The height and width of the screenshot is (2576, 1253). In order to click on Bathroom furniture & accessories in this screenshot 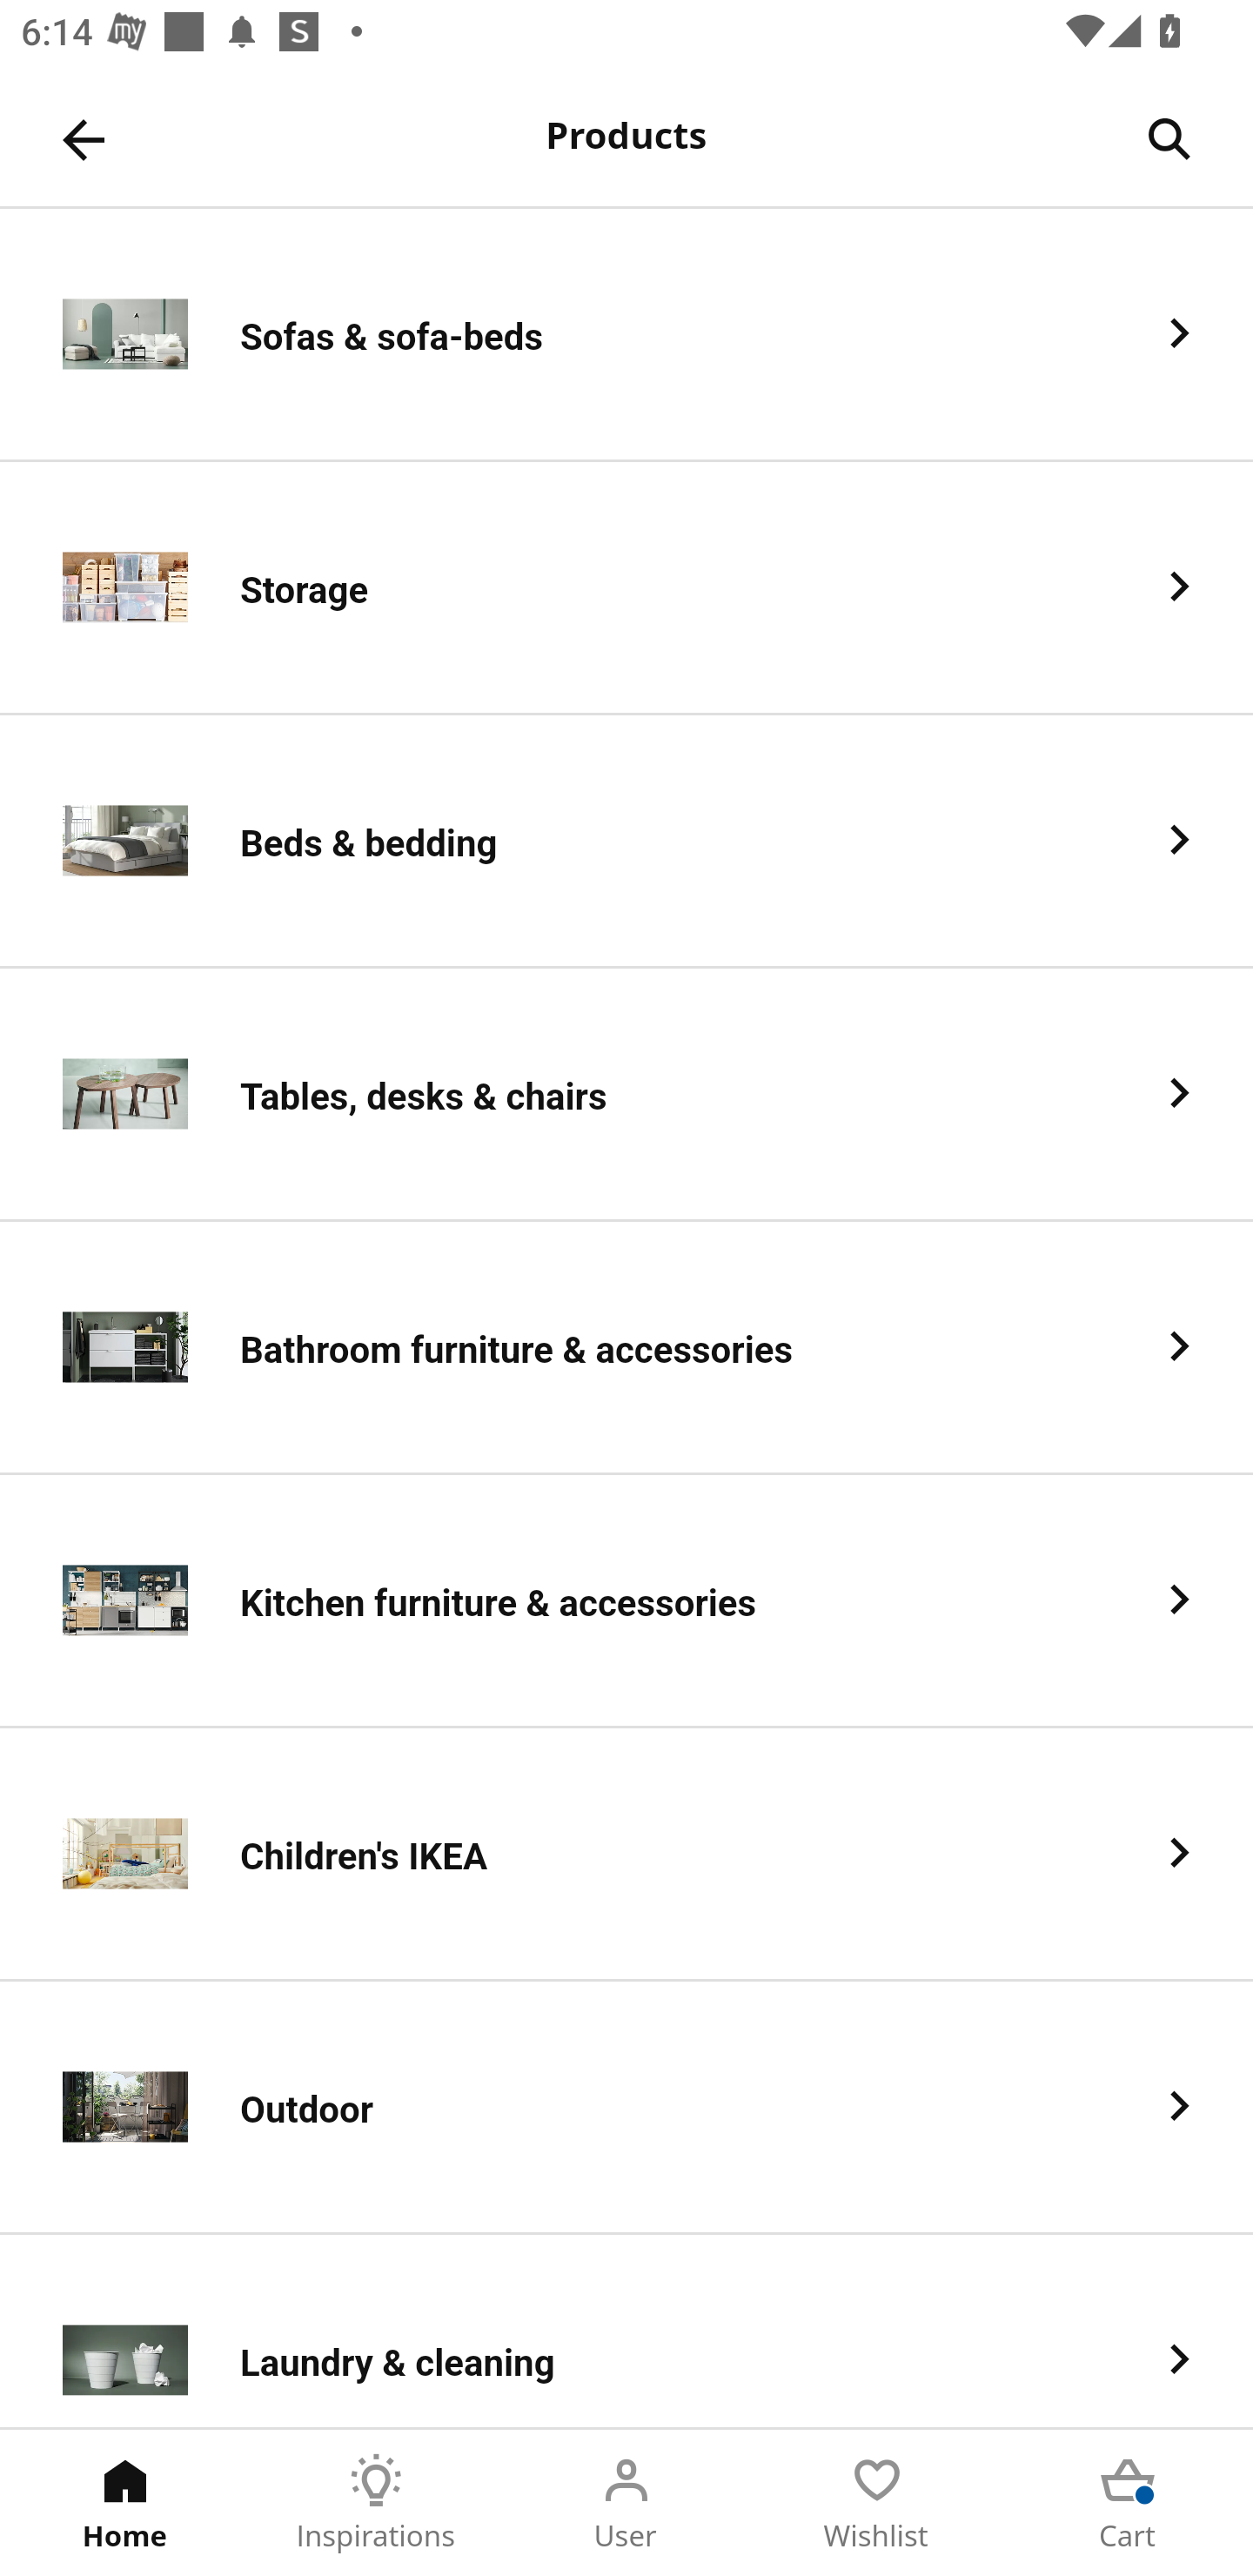, I will do `click(626, 1349)`.